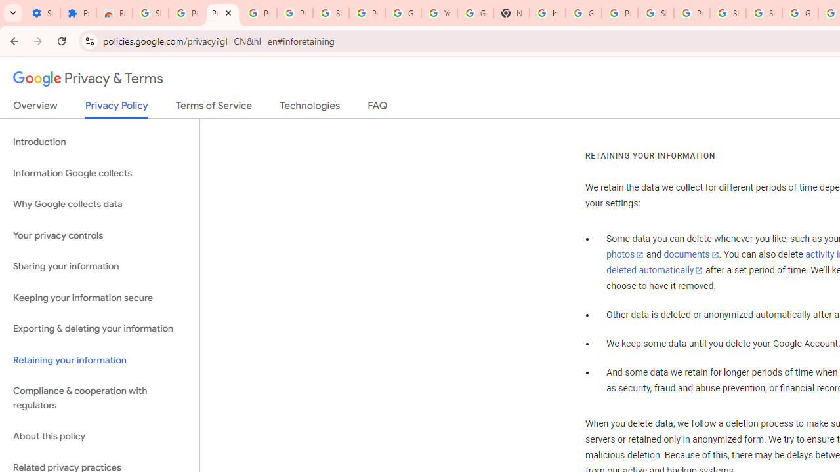 This screenshot has height=472, width=840. I want to click on Compliance & cooperation with regulators, so click(100, 399).